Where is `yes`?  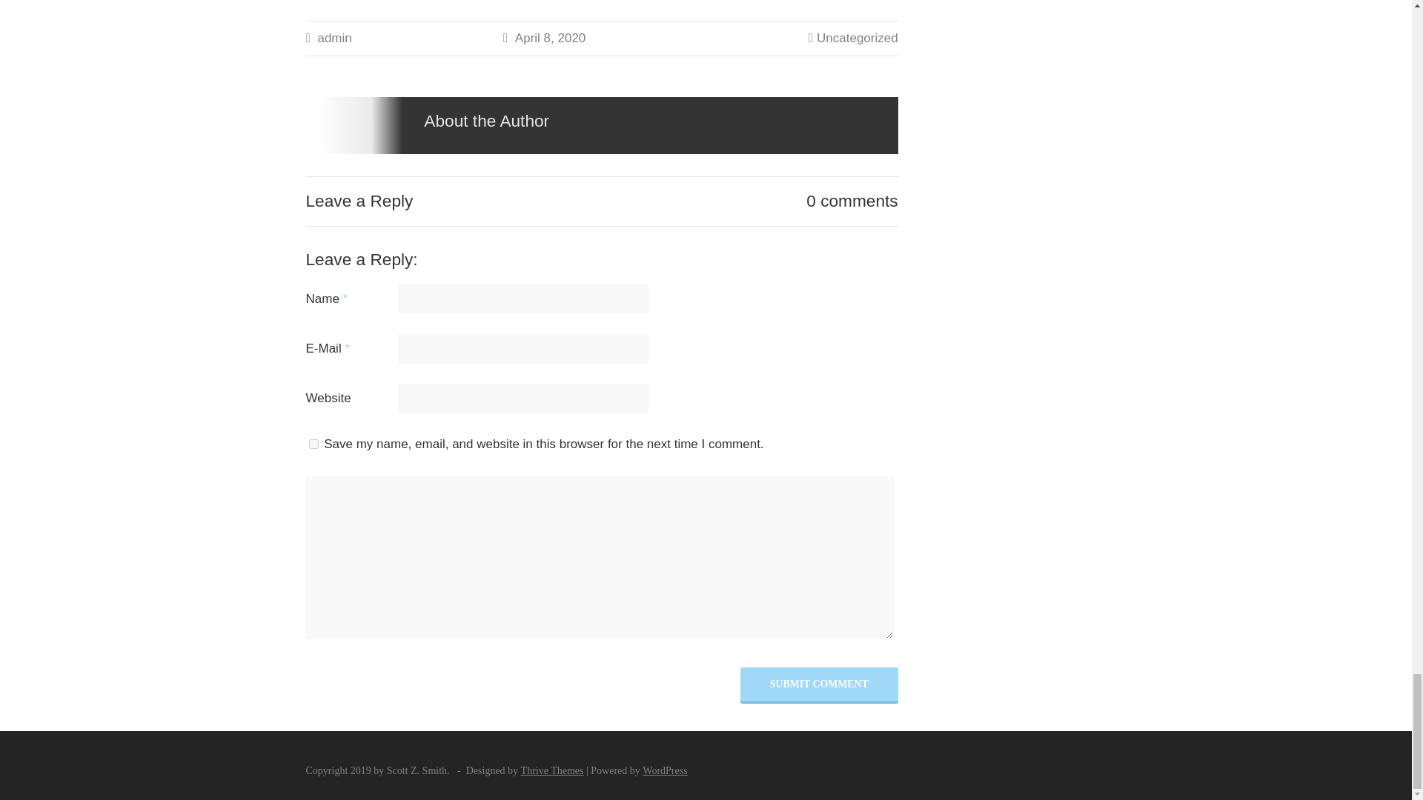 yes is located at coordinates (313, 443).